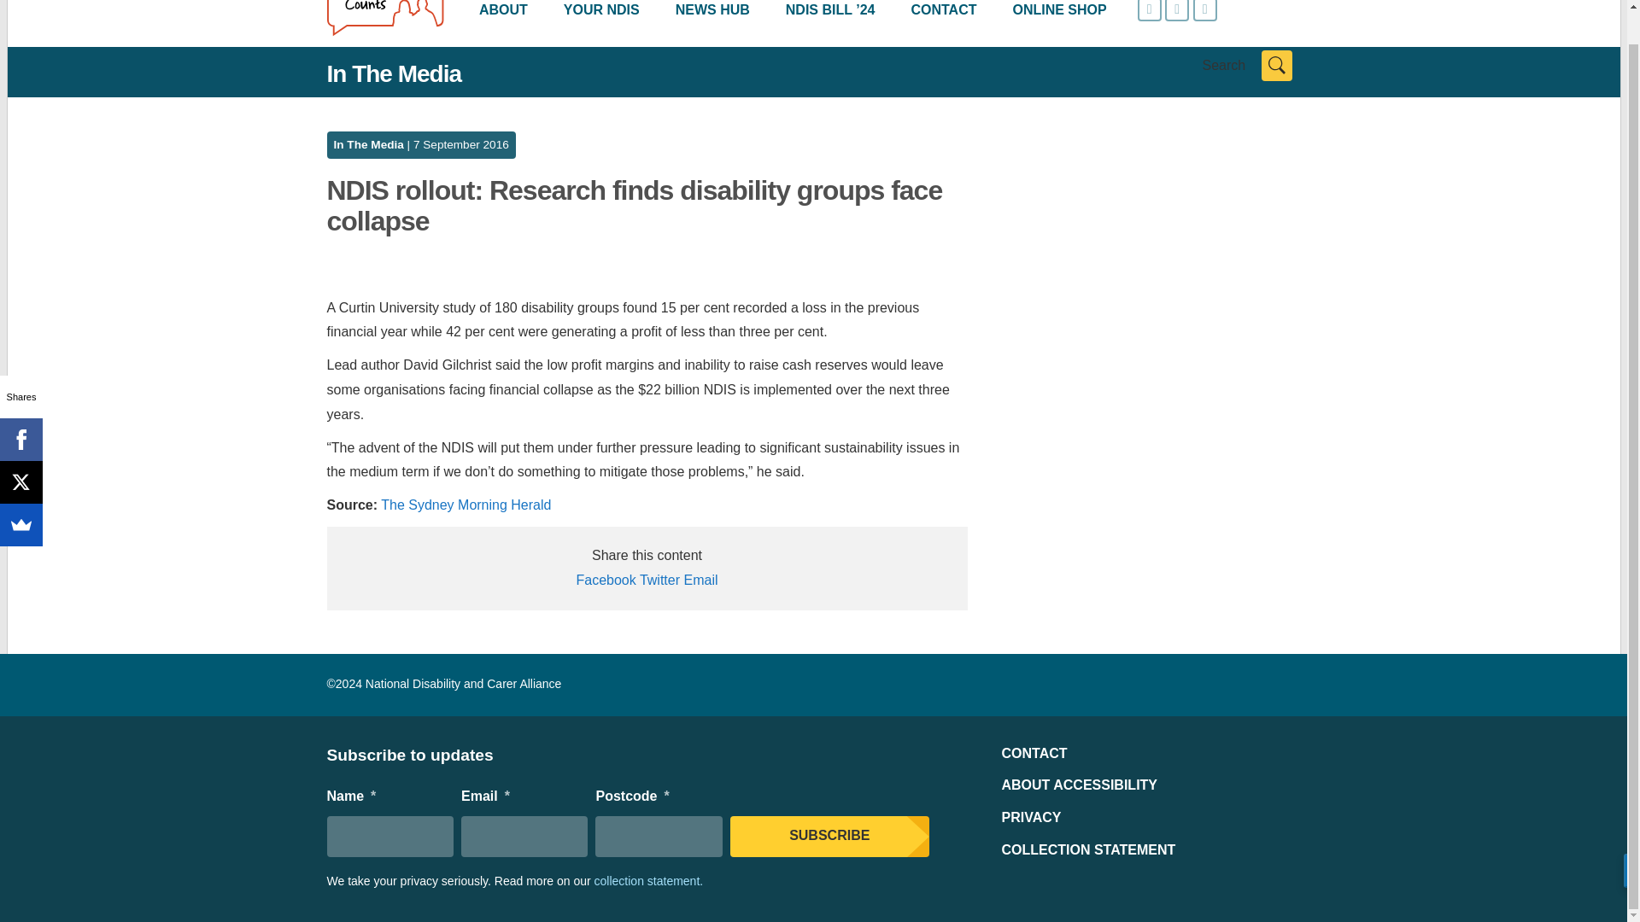 This screenshot has width=1640, height=922. What do you see at coordinates (20, 406) in the screenshot?
I see `Facebook` at bounding box center [20, 406].